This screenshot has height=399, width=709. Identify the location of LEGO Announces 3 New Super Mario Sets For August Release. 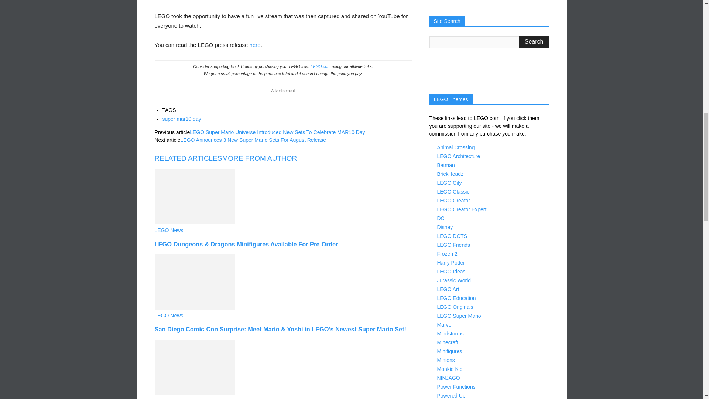
(253, 140).